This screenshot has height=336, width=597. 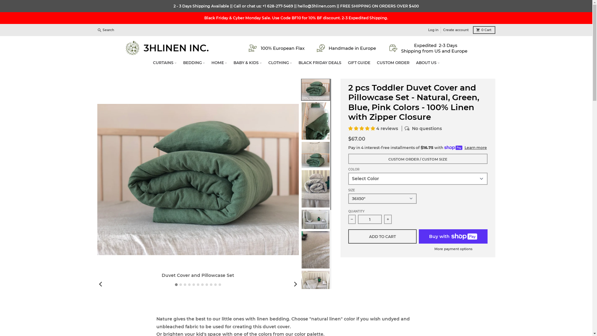 What do you see at coordinates (393, 63) in the screenshot?
I see `CUSTOM ORDER` at bounding box center [393, 63].